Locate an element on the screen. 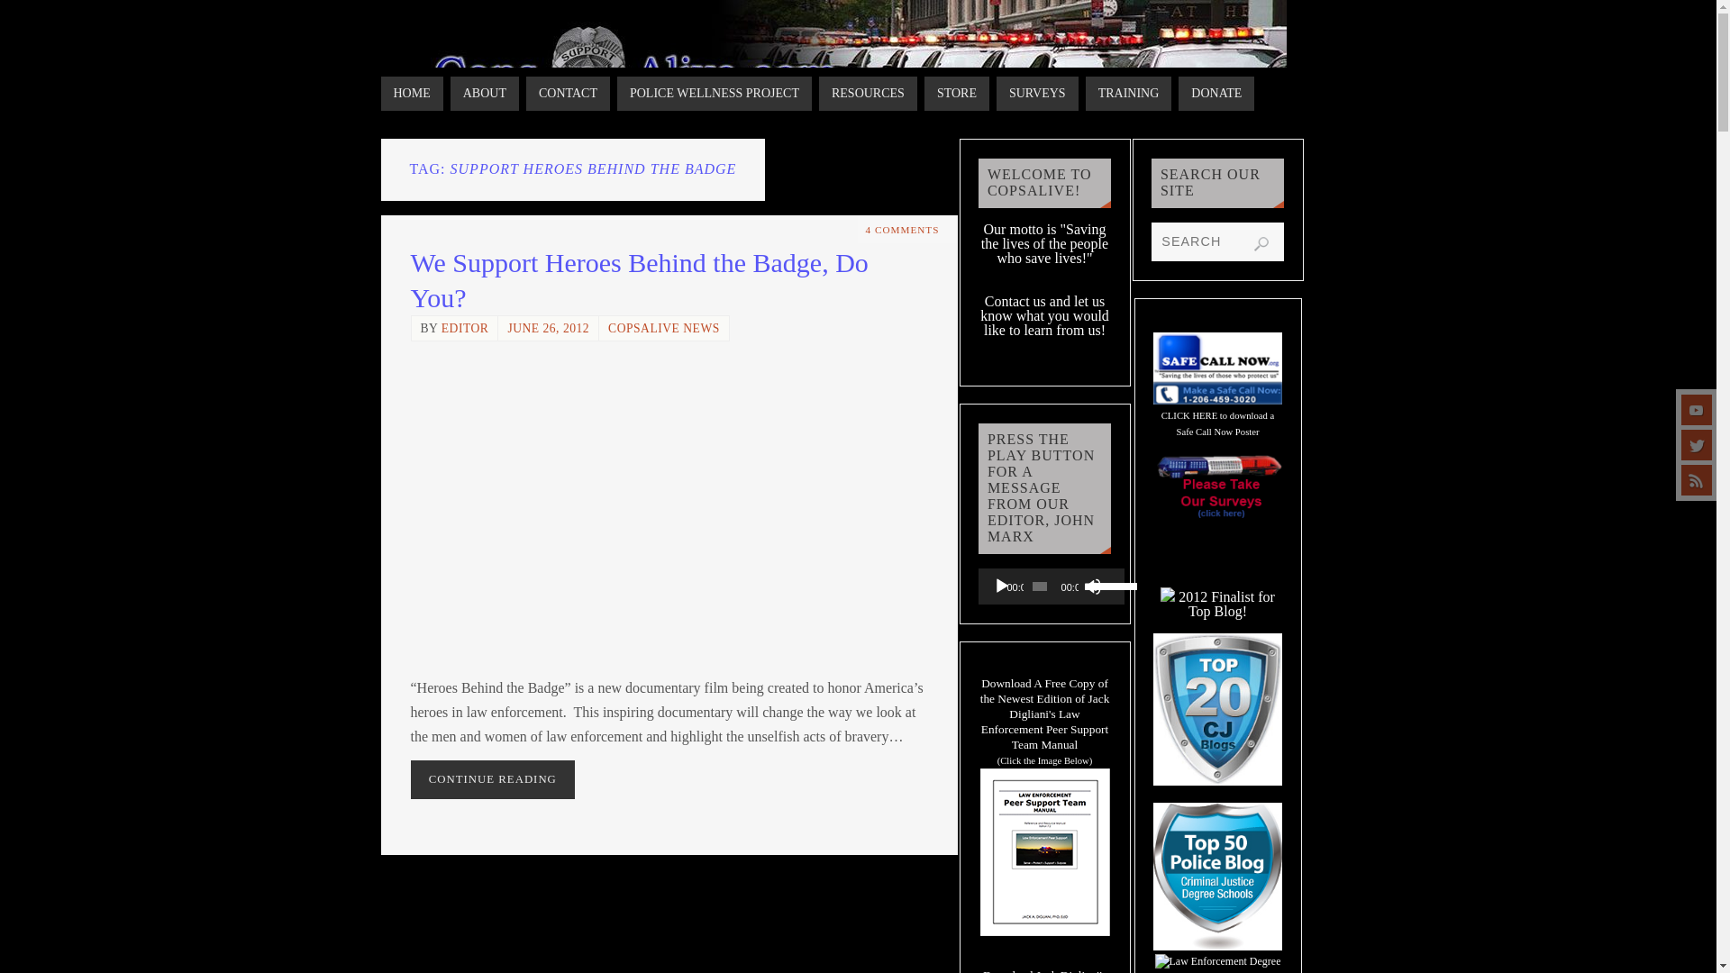 Image resolution: width=1730 pixels, height=973 pixels. DONATE is located at coordinates (1216, 94).